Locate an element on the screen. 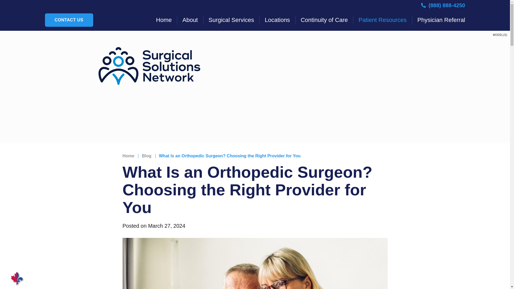  About is located at coordinates (190, 20).